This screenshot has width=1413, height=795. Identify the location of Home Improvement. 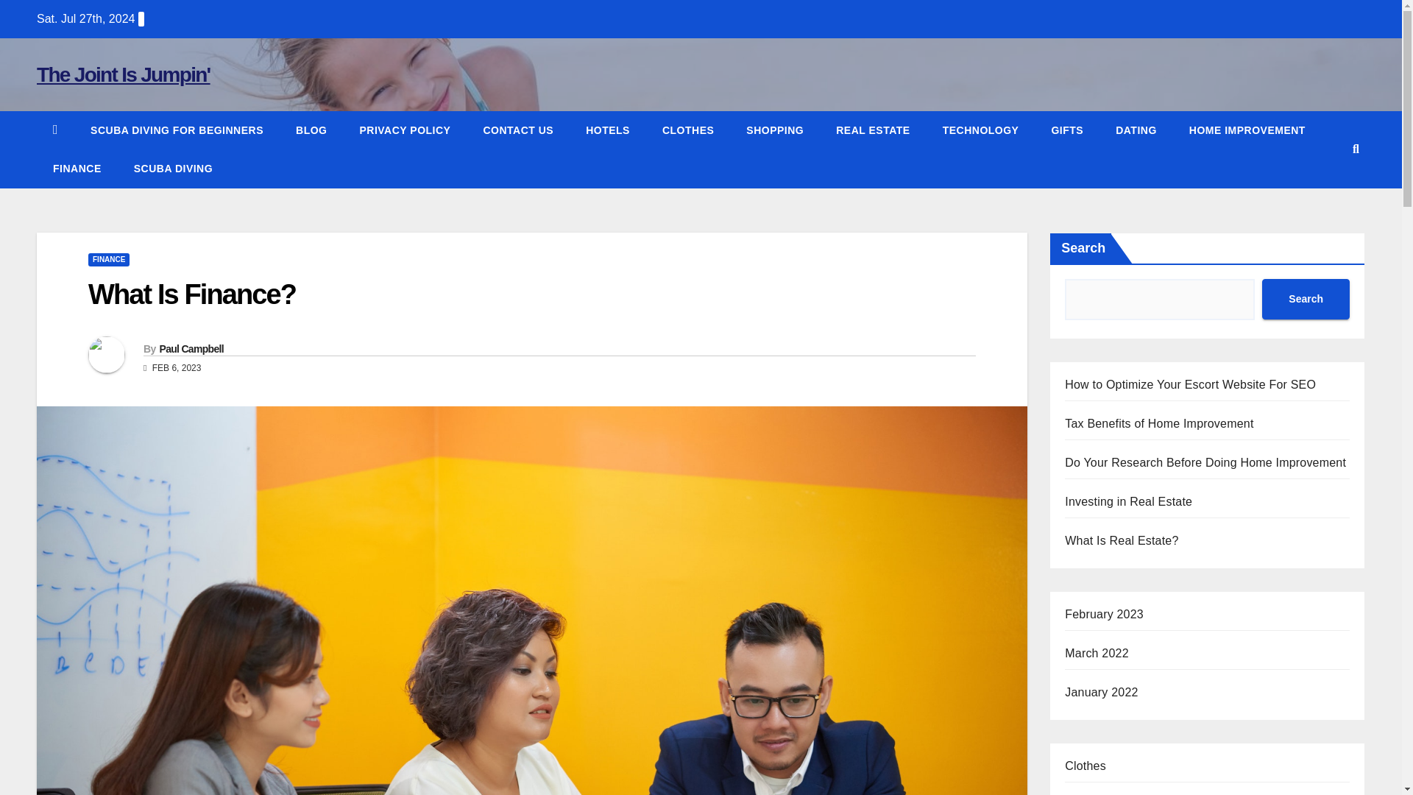
(1247, 130).